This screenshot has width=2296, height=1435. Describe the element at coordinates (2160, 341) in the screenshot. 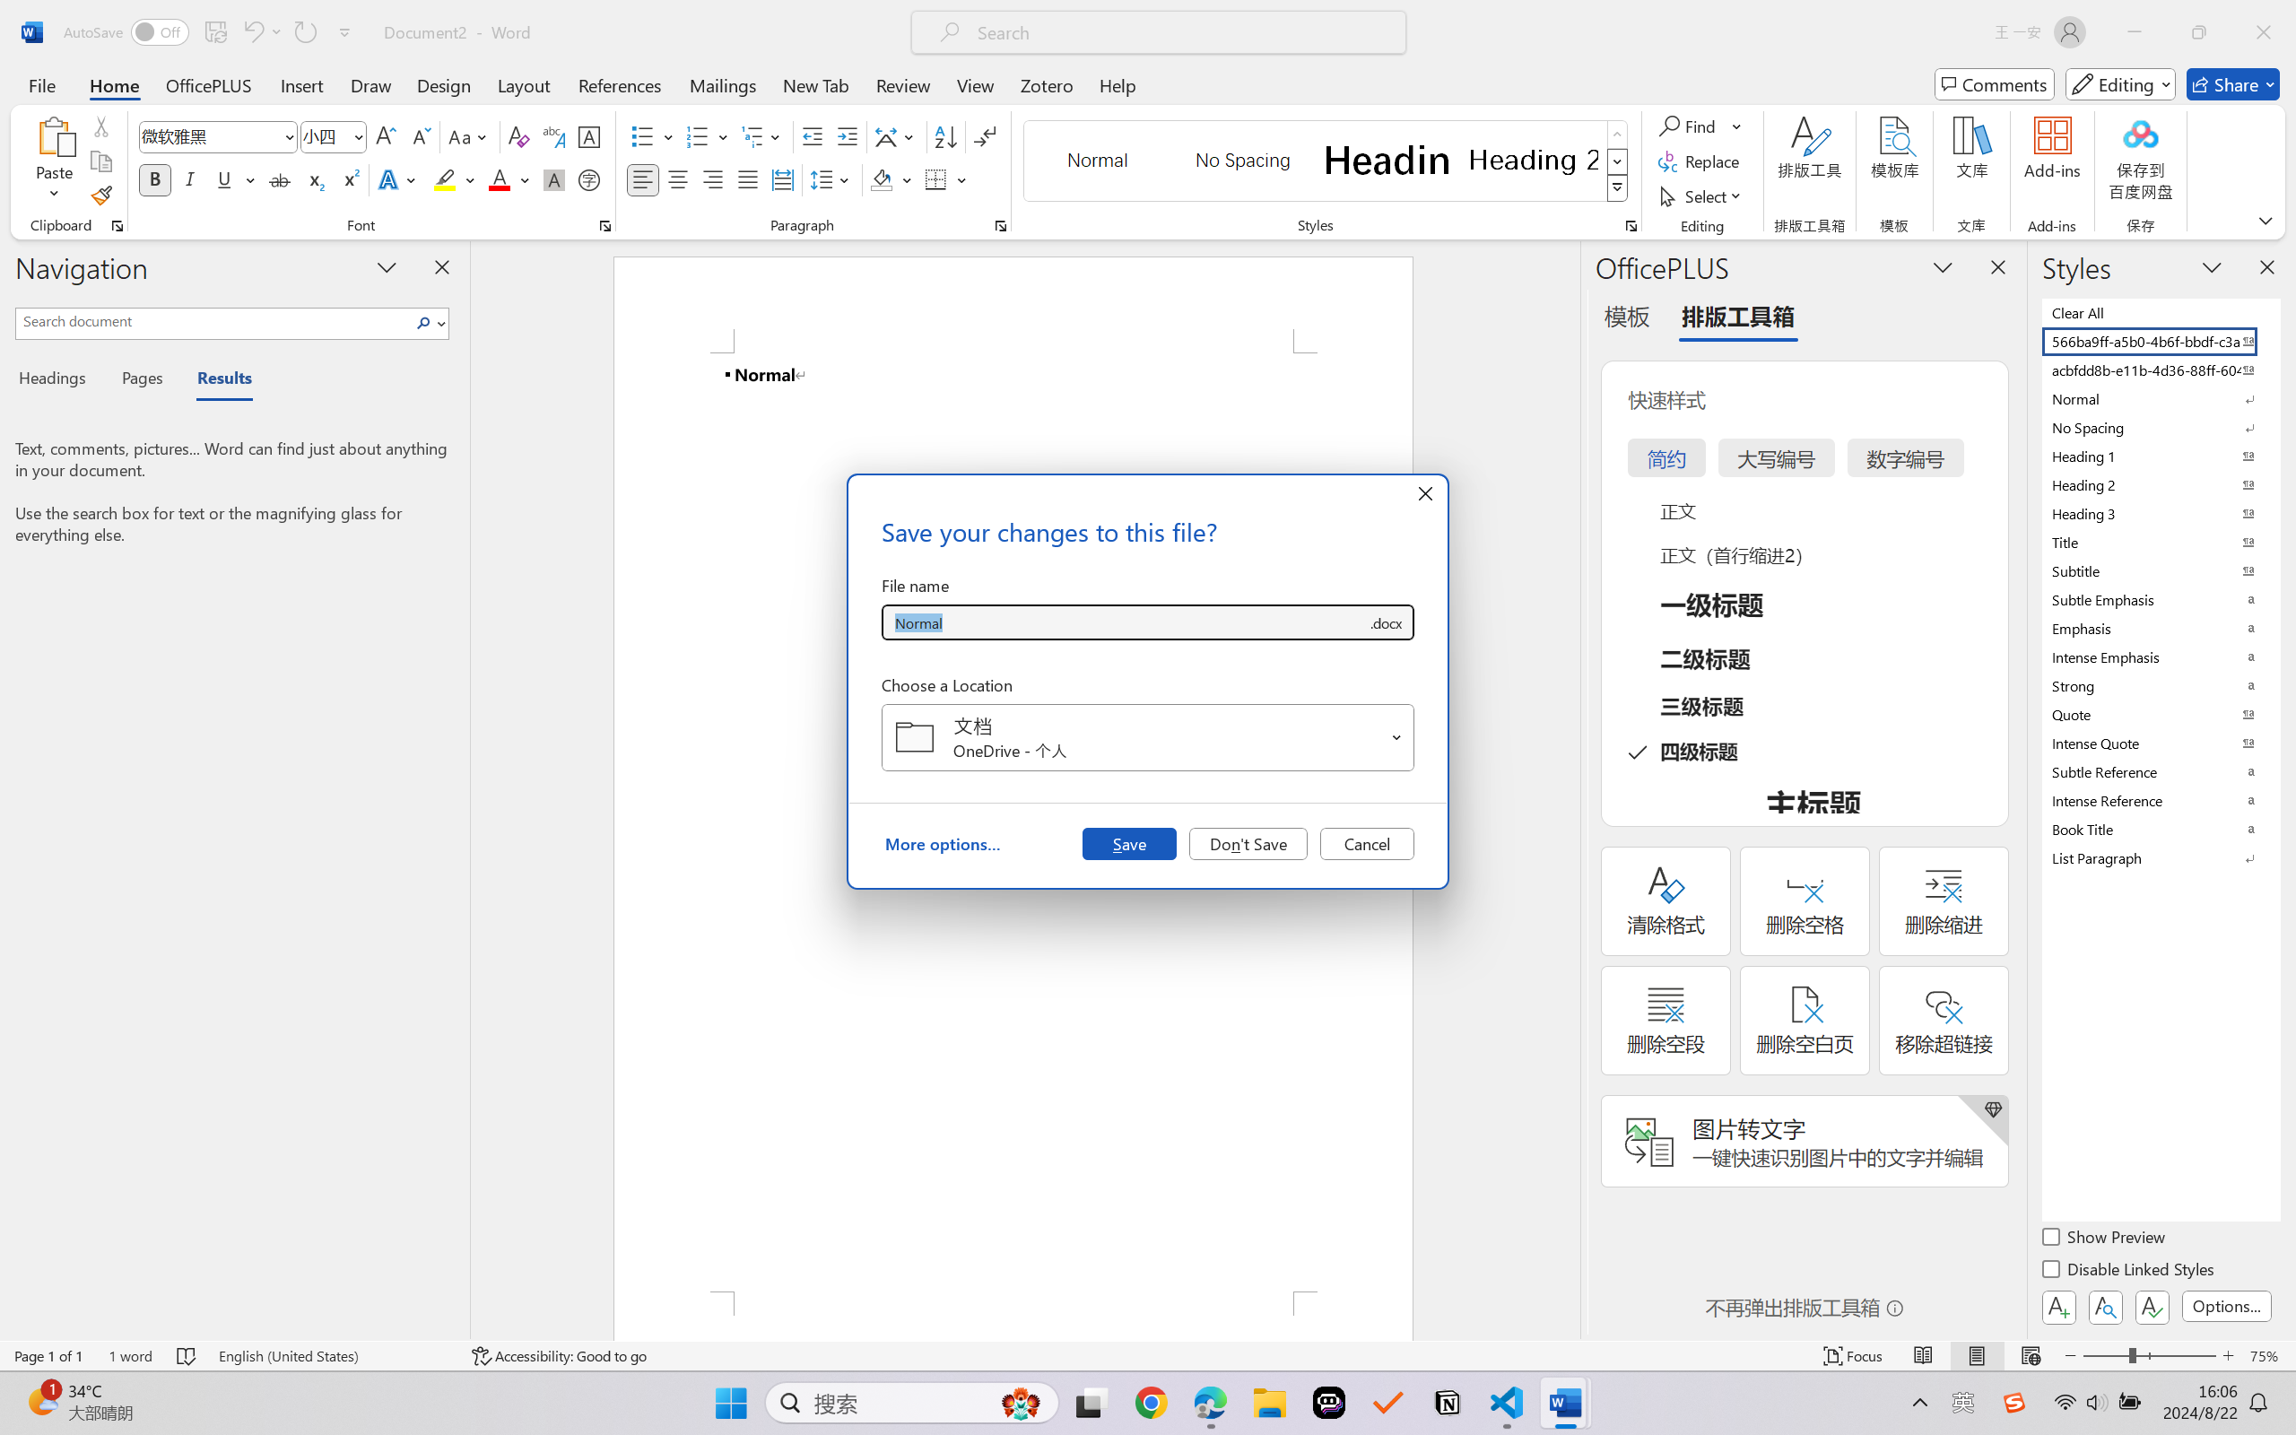

I see `566ba9ff-a5b0-4b6f-bbdf-c3ab41993fc2` at that location.